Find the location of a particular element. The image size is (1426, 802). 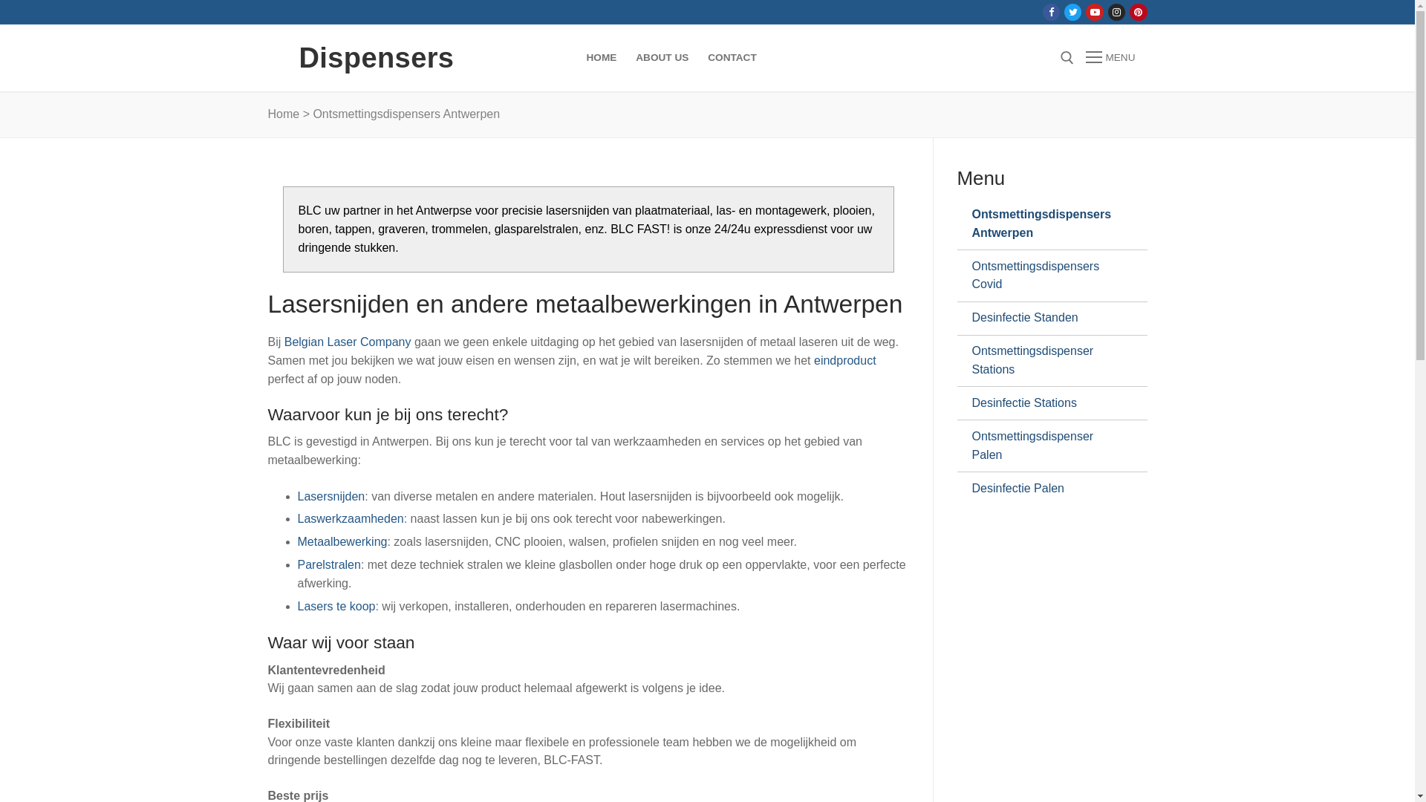

Lasers te koop is located at coordinates (336, 606).